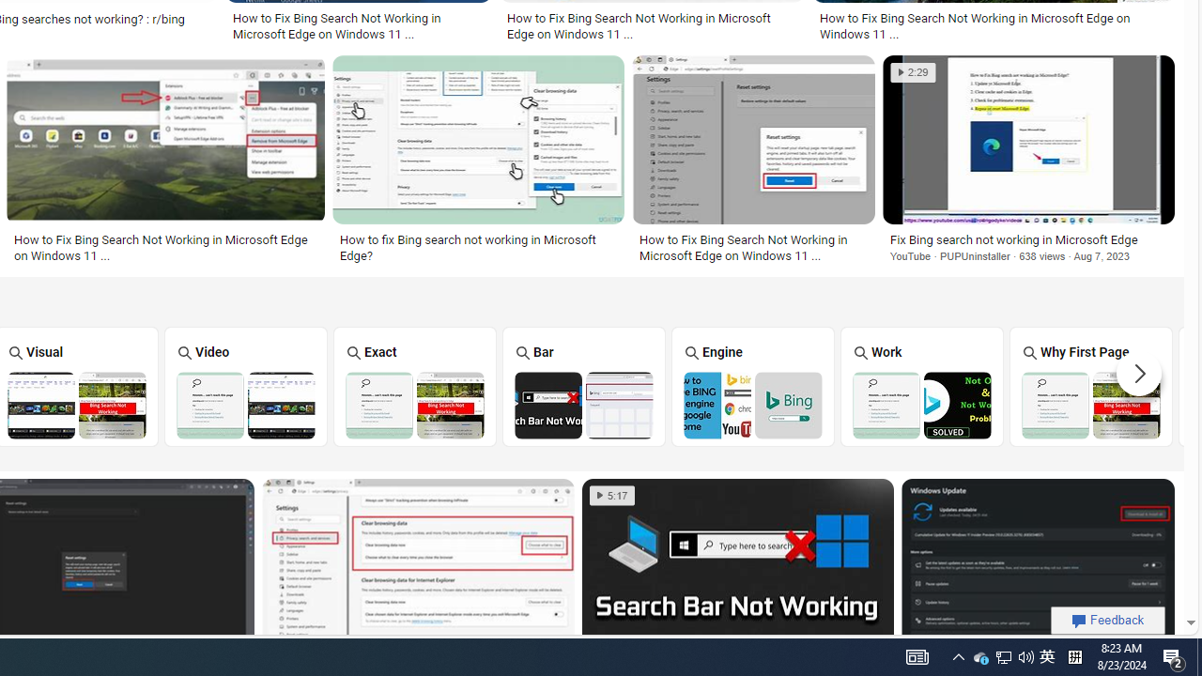 Image resolution: width=1202 pixels, height=676 pixels. Describe the element at coordinates (753, 386) in the screenshot. I see `Engine` at that location.